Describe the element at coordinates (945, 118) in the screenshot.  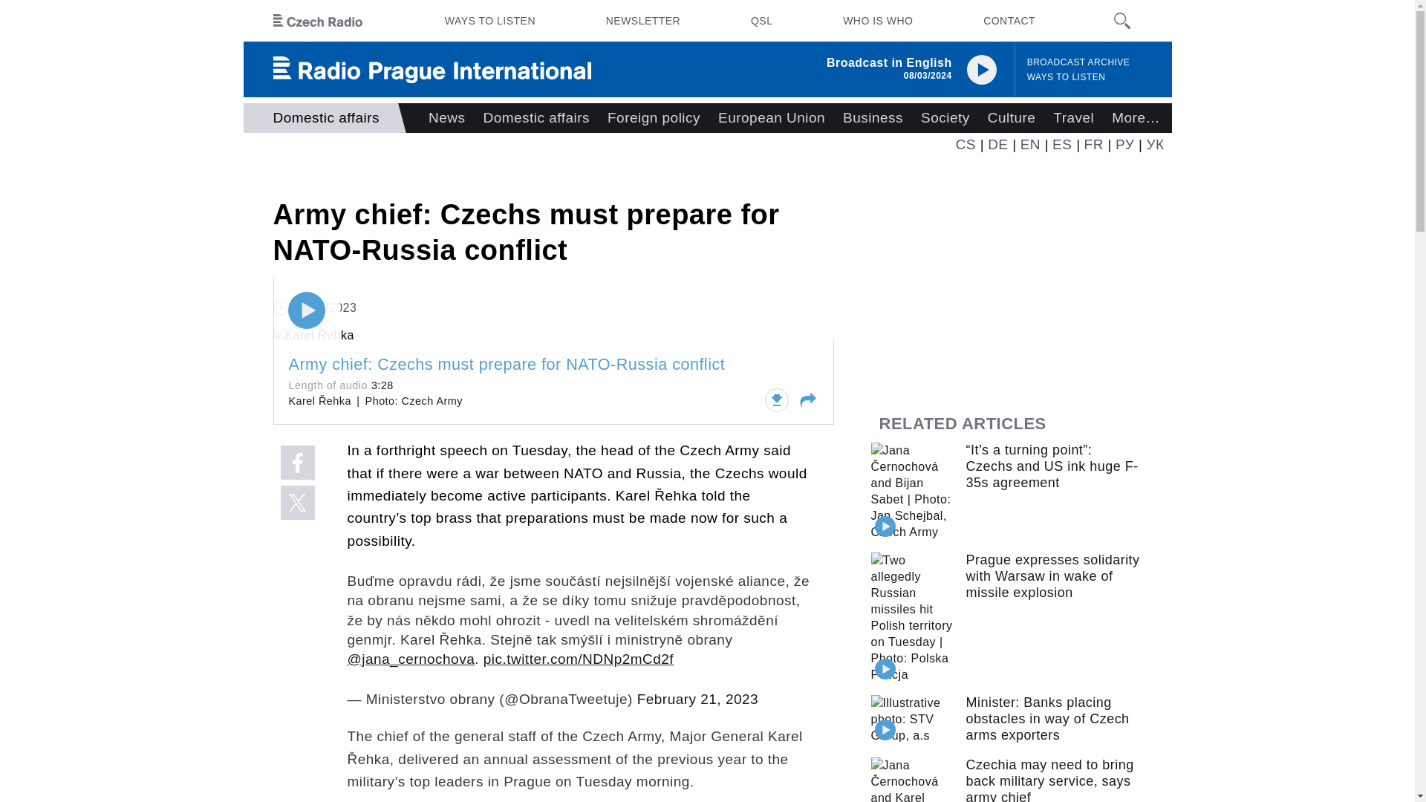
I see `Society` at that location.